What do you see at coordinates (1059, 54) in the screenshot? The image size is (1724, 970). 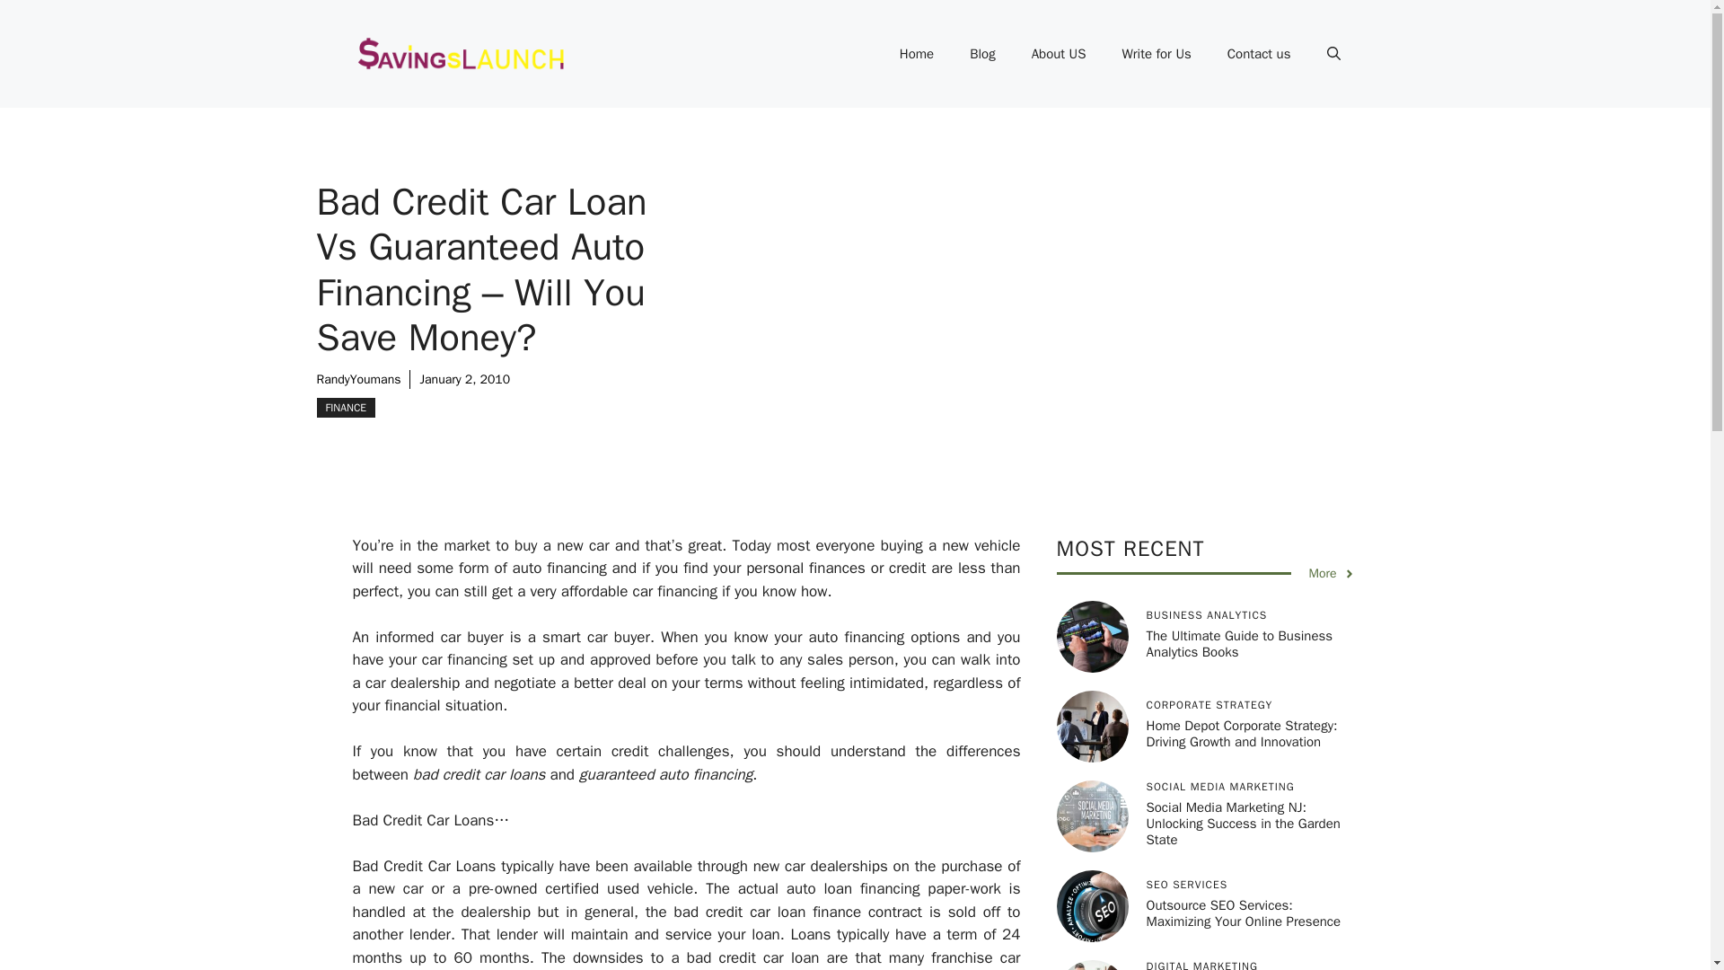 I see `About US` at bounding box center [1059, 54].